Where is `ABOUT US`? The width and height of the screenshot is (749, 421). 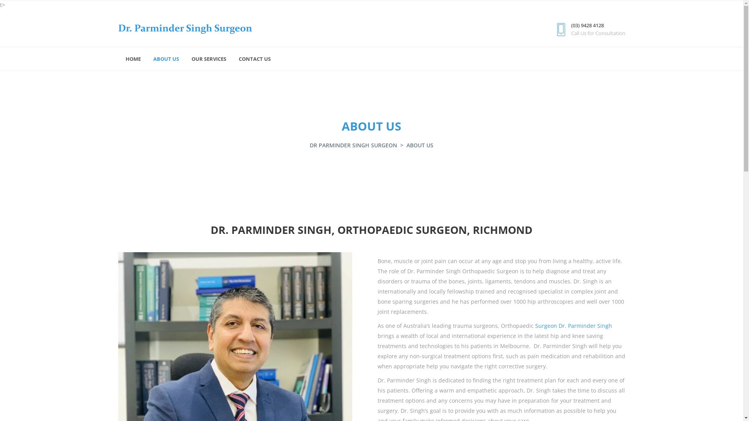
ABOUT US is located at coordinates (165, 59).